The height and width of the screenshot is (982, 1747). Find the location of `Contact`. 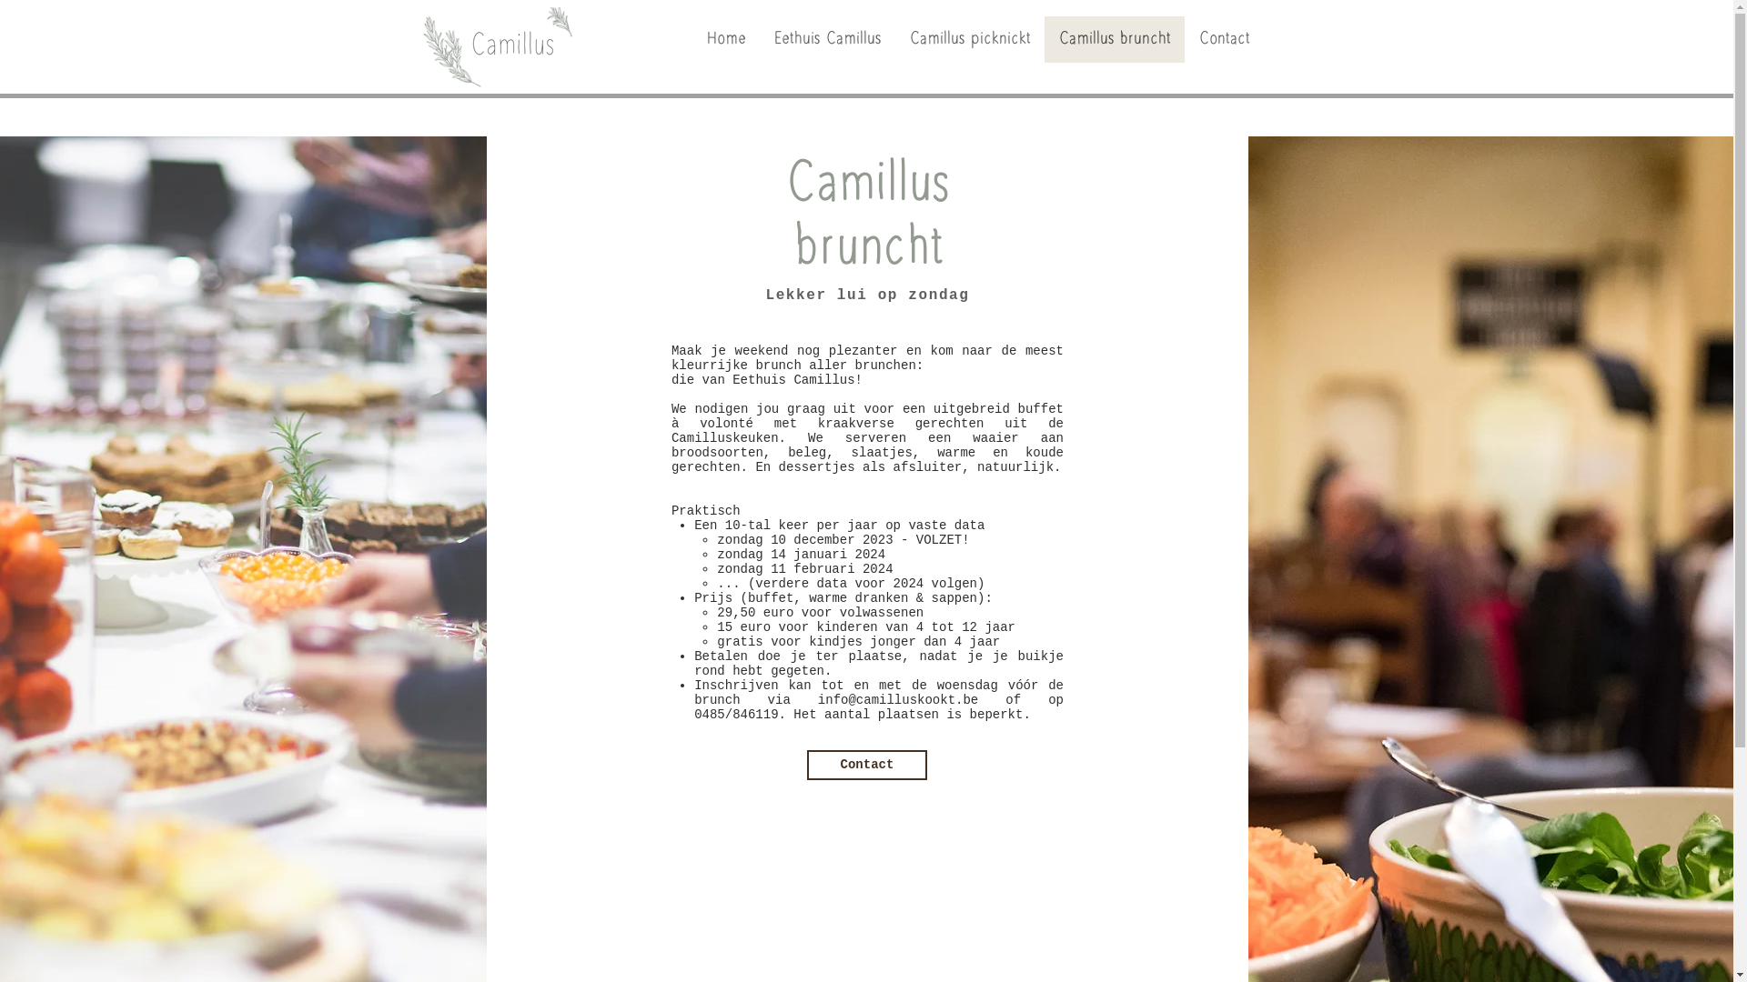

Contact is located at coordinates (867, 766).